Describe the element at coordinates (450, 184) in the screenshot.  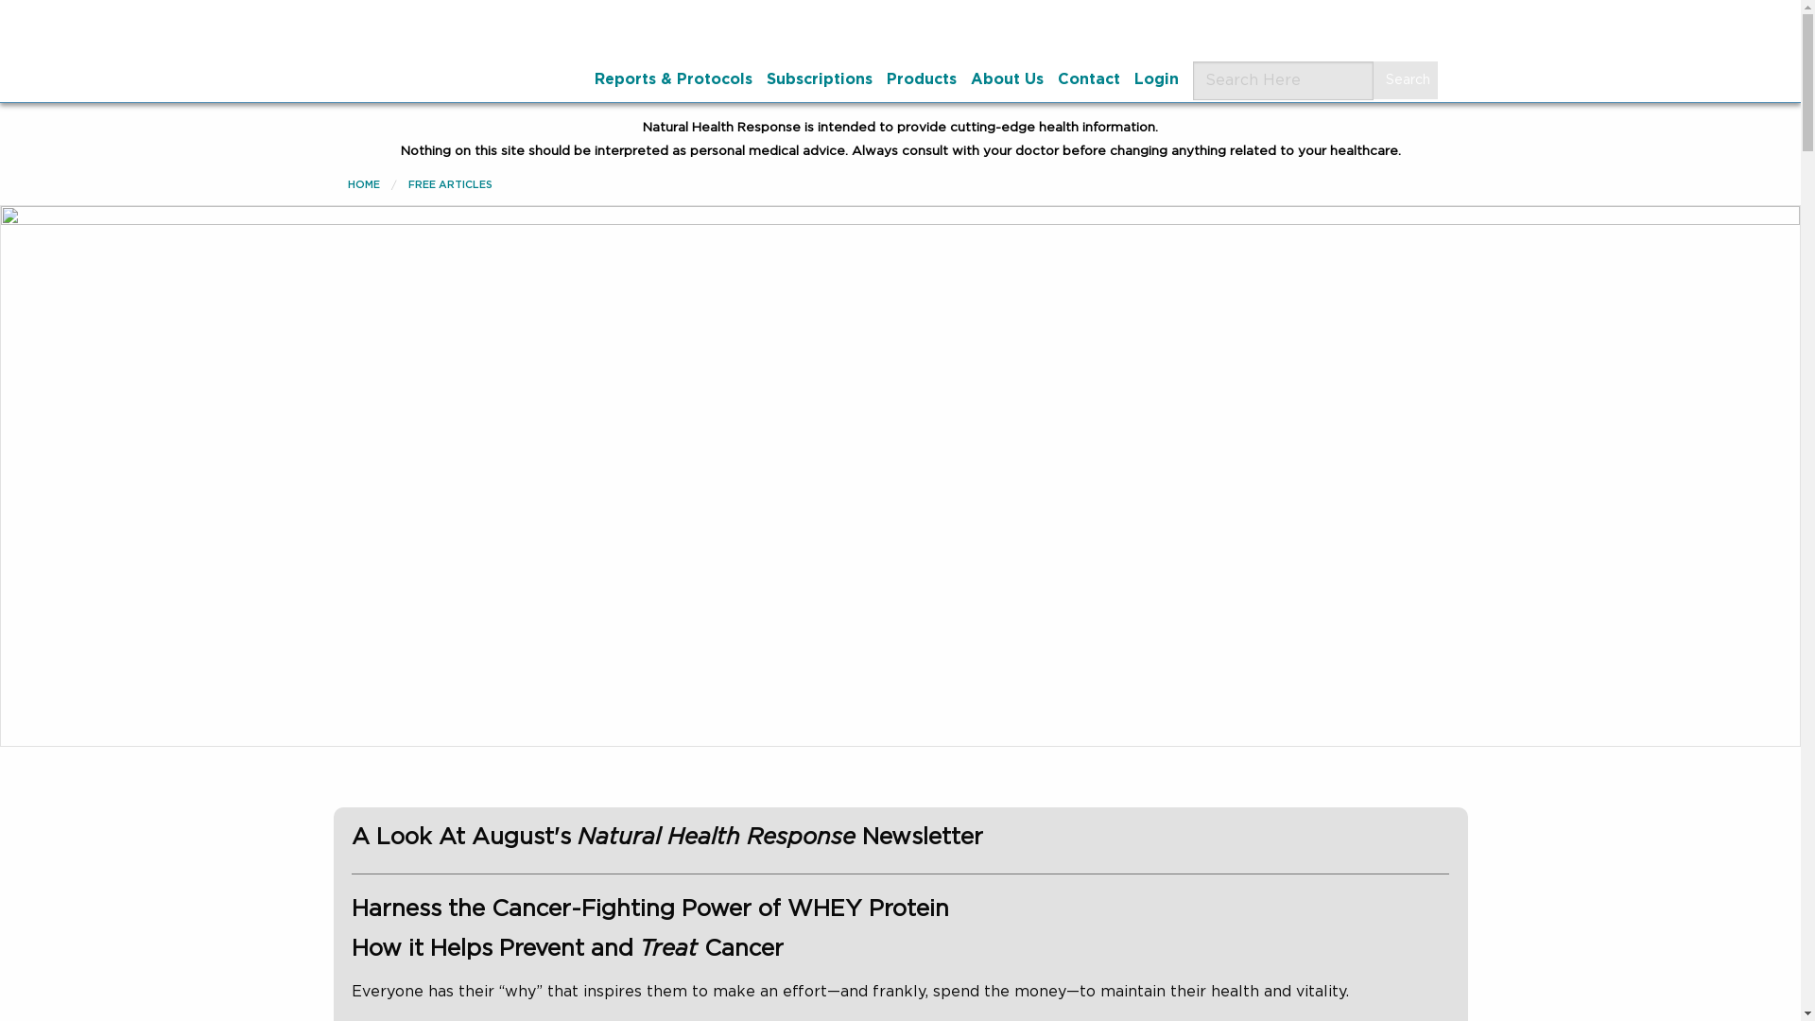
I see `FREE ARTICLES` at that location.